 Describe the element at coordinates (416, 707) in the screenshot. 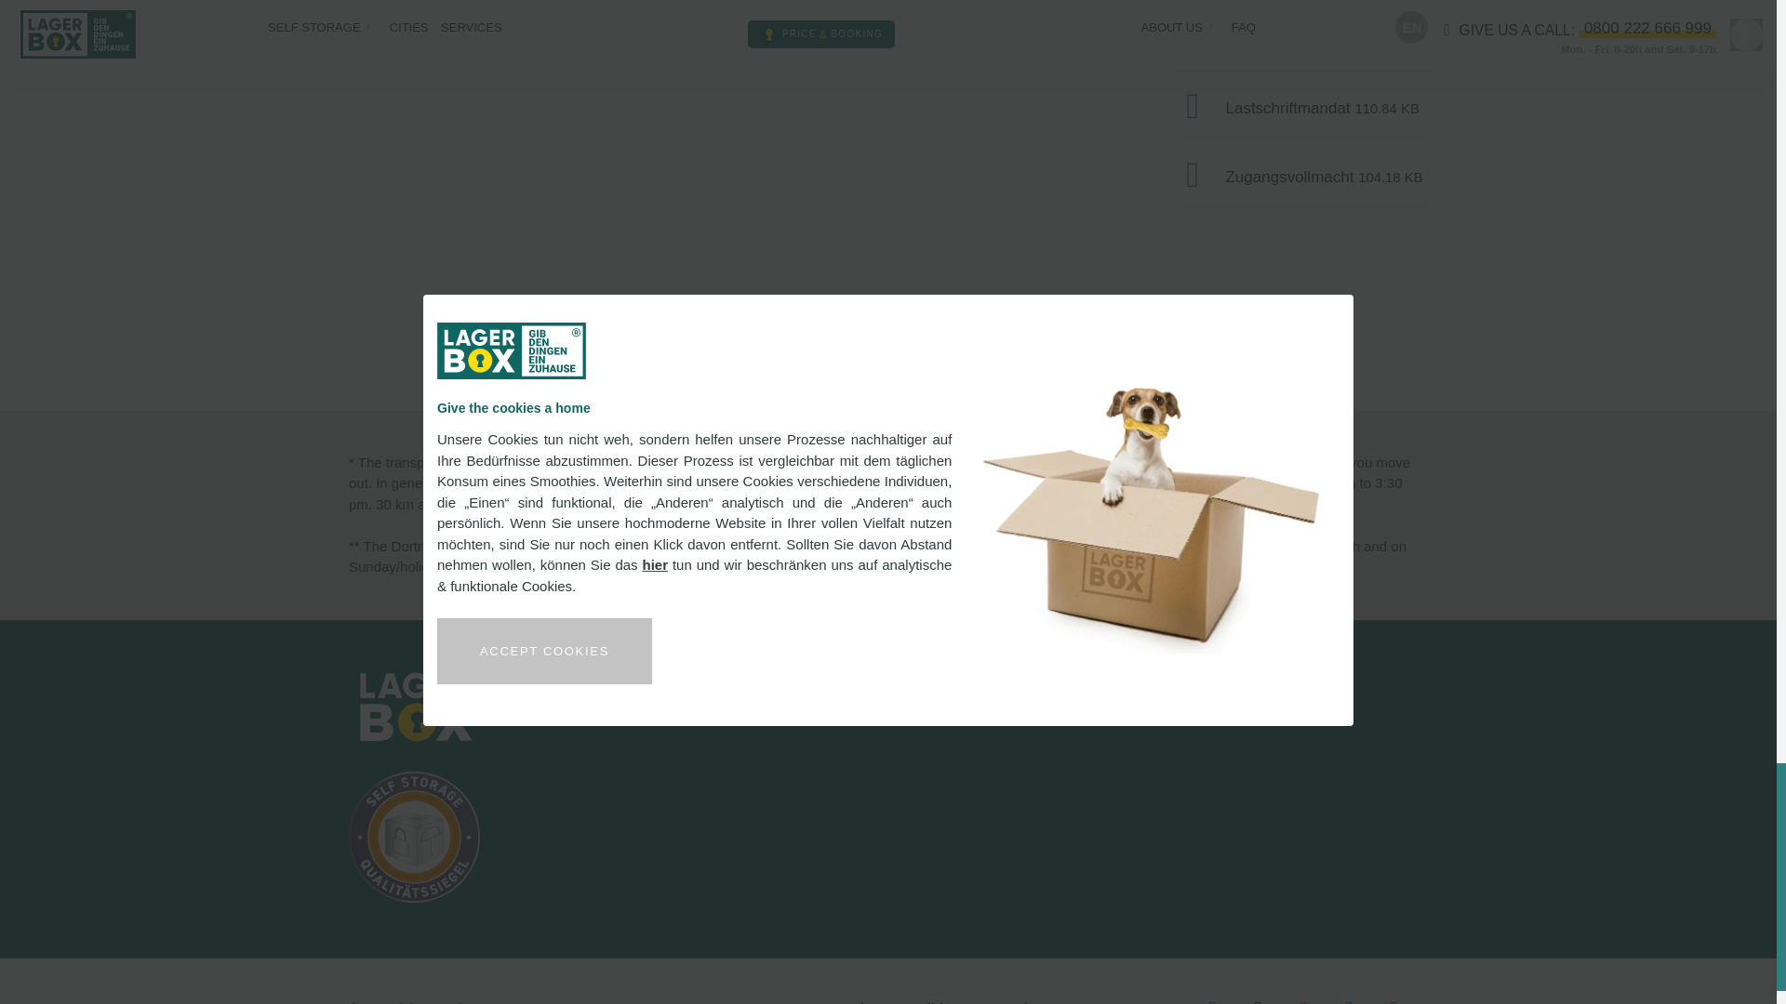

I see `LAGERBOX Startseite` at that location.